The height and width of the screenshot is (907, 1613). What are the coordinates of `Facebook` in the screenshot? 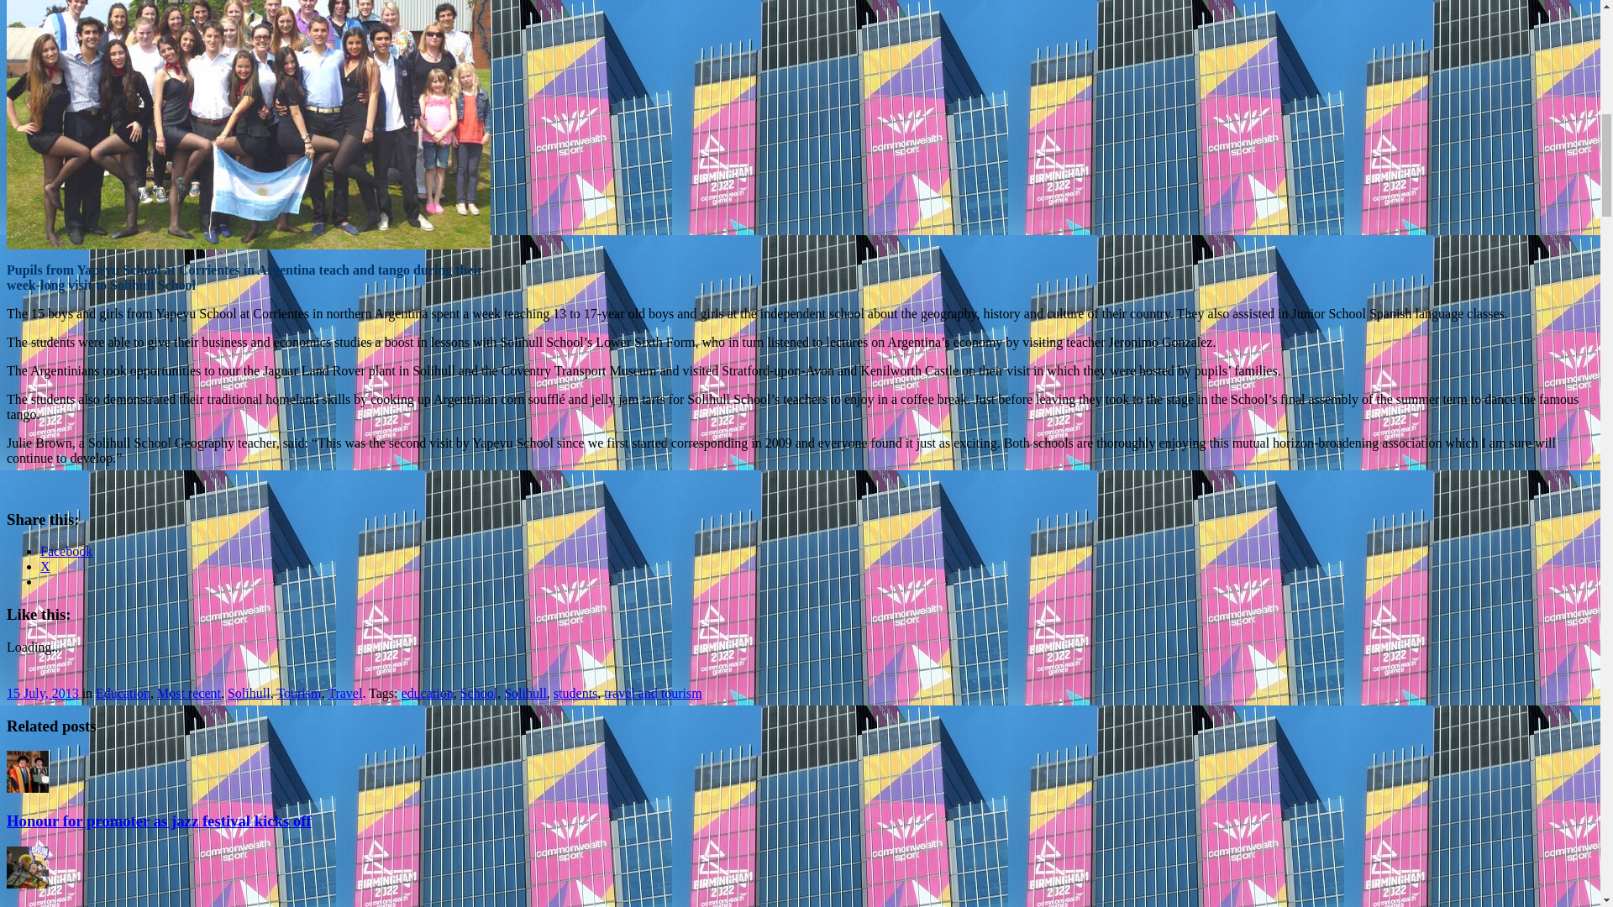 It's located at (66, 551).